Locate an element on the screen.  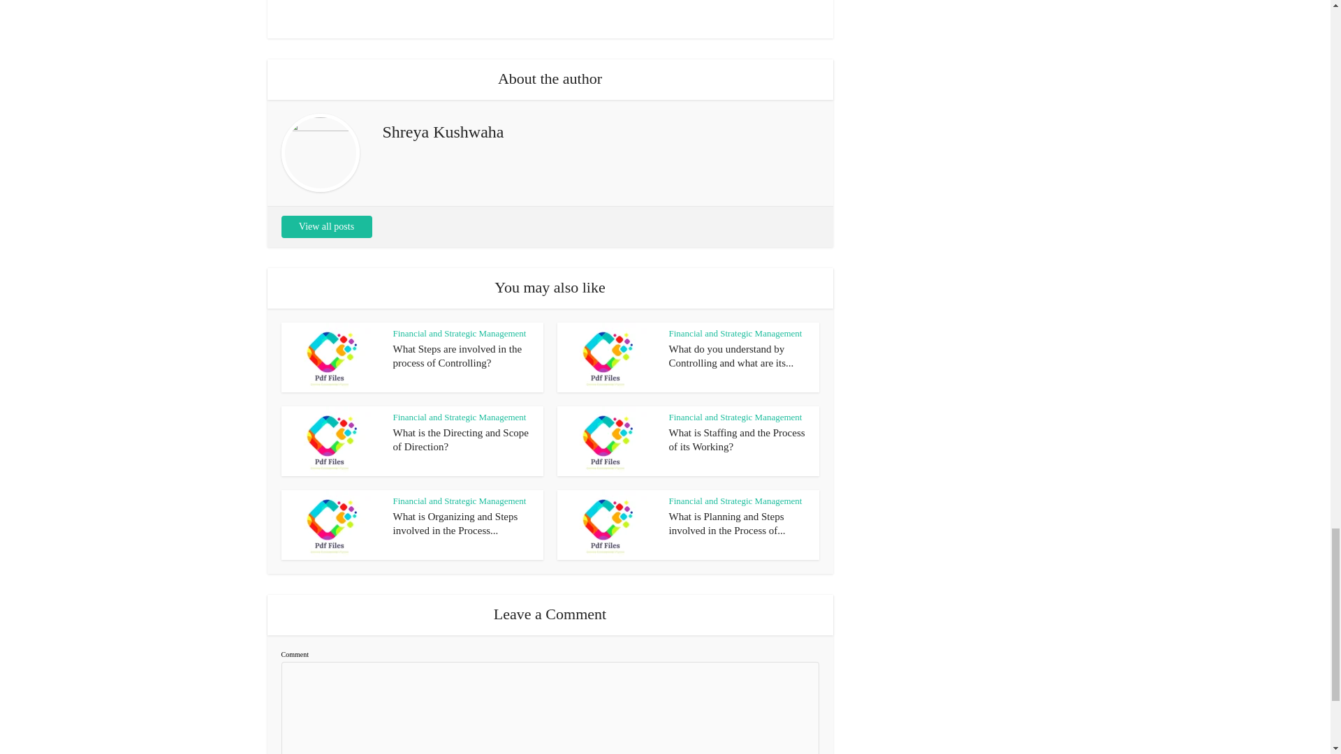
Financial and Strategic Management is located at coordinates (735, 500).